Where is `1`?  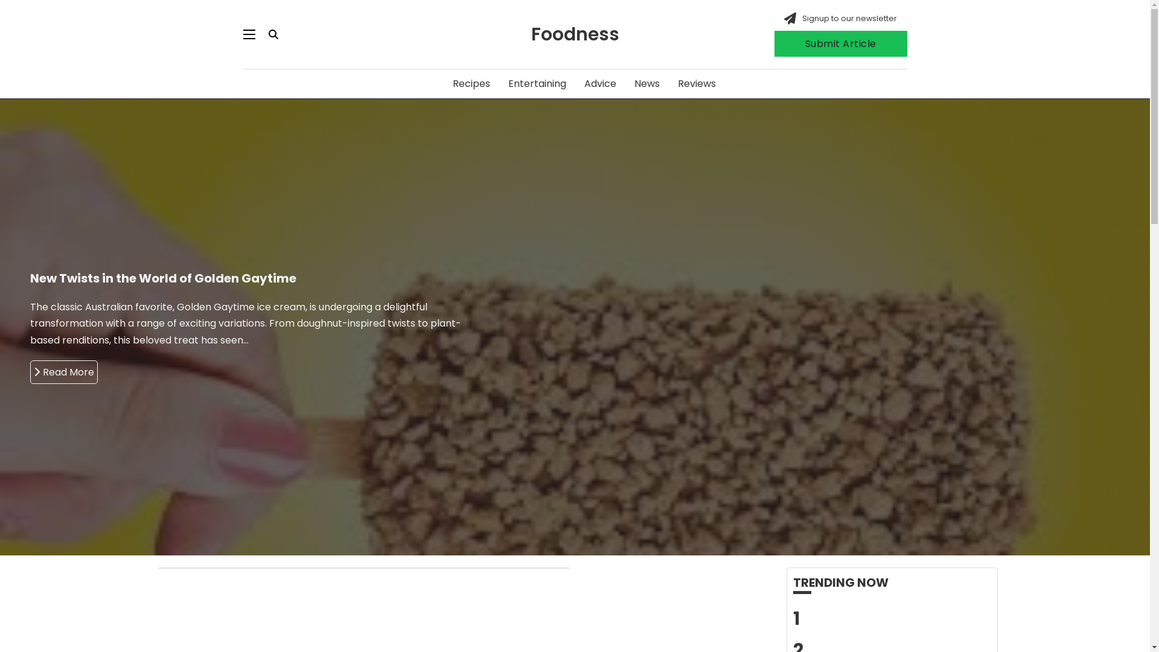 1 is located at coordinates (797, 619).